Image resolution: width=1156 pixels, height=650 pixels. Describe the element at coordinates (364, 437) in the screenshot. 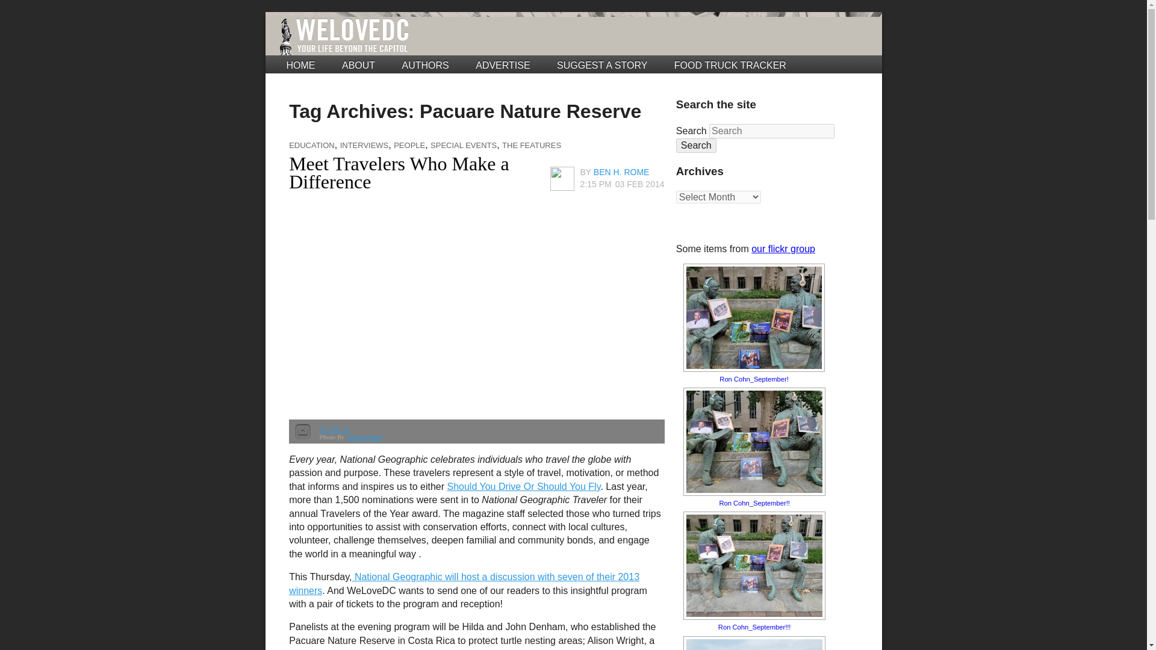

I see `Jason Finch` at that location.